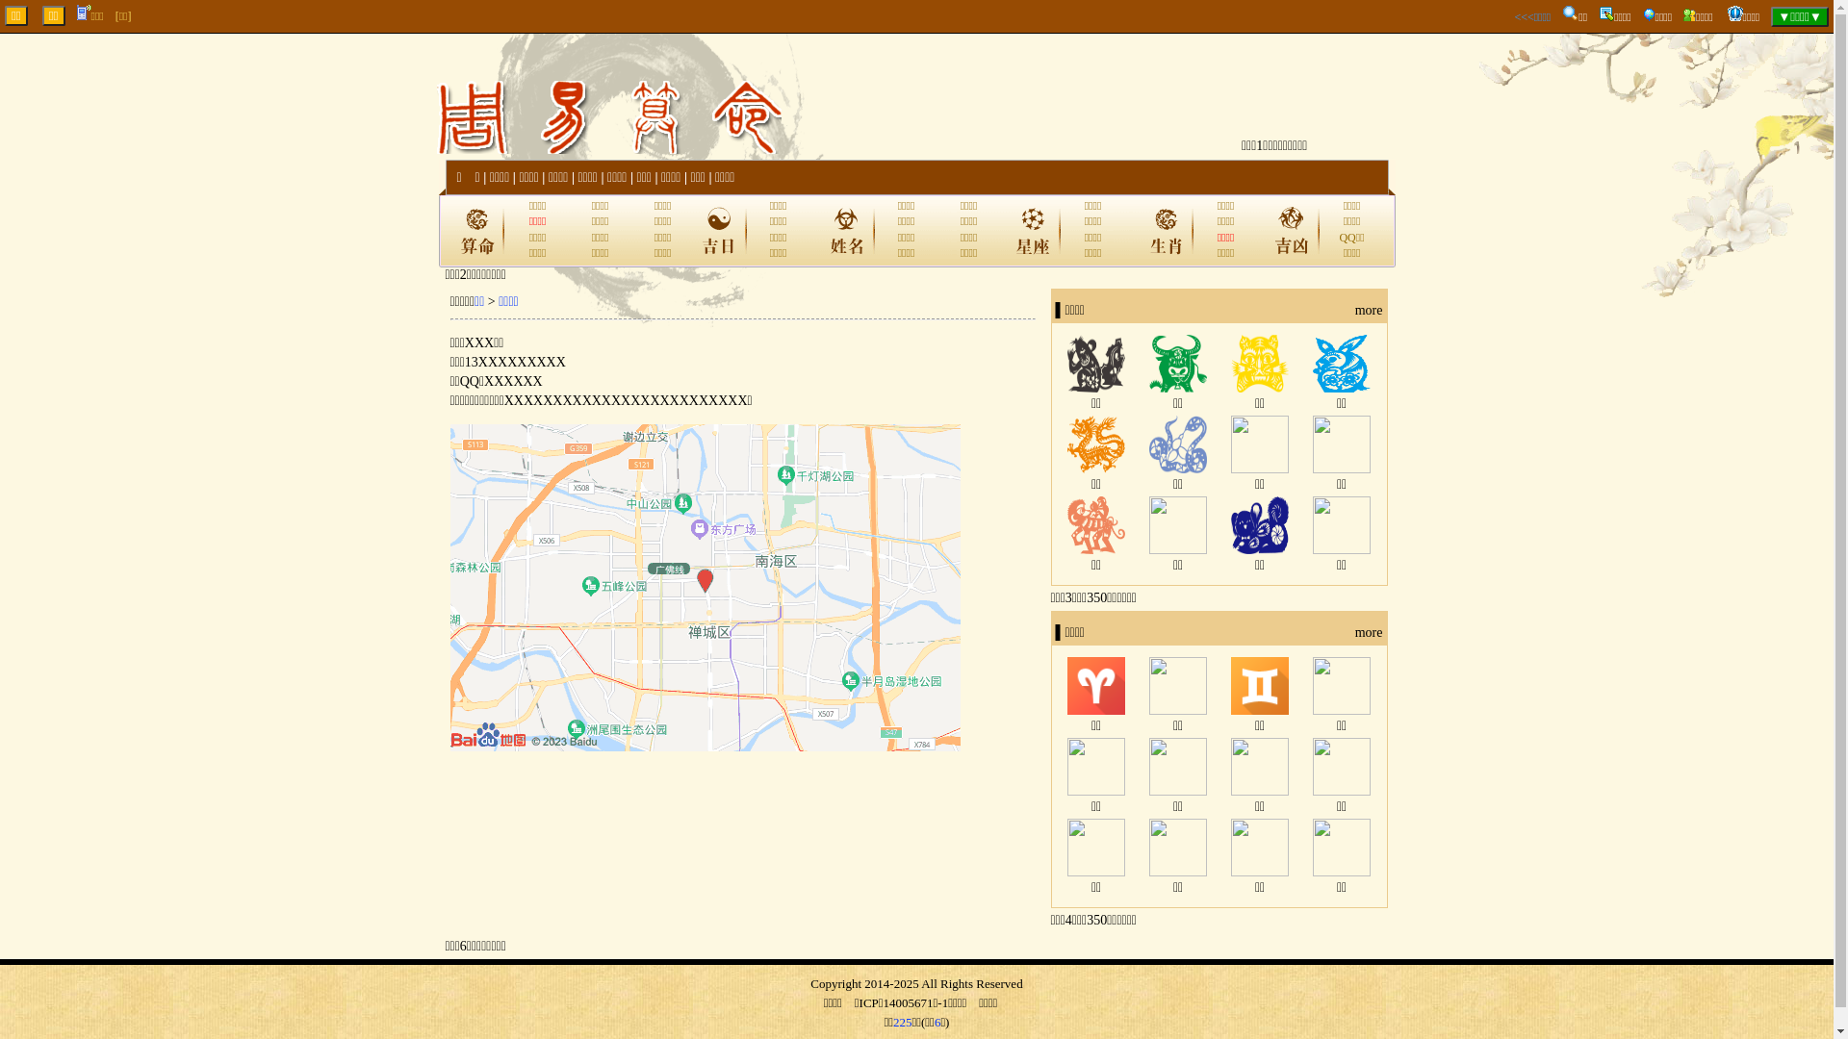  I want to click on more, so click(1369, 633).